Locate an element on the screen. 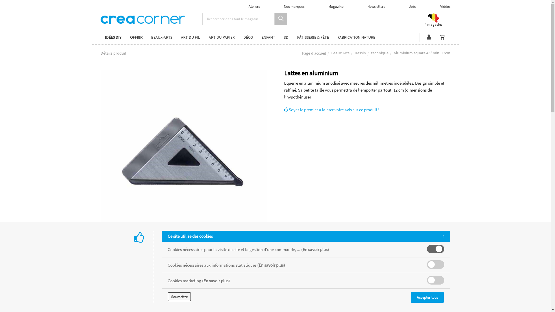  Description is located at coordinates (158, 246).